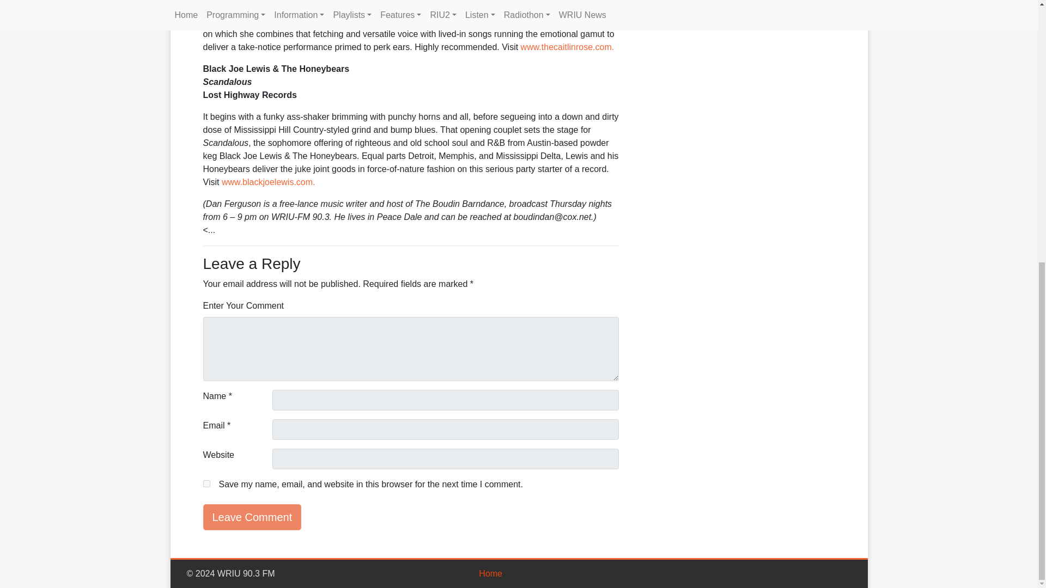 This screenshot has height=588, width=1046. What do you see at coordinates (206, 483) in the screenshot?
I see `yes` at bounding box center [206, 483].